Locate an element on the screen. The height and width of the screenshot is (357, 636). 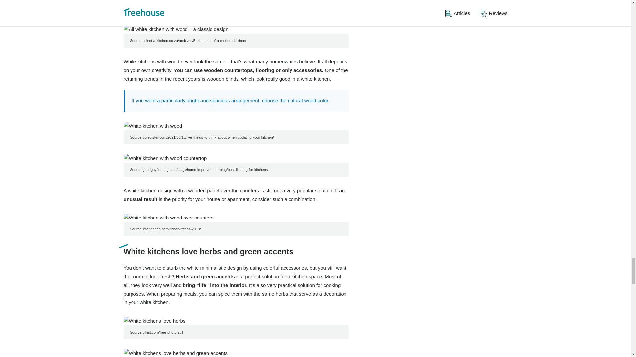
White kitchens love herbs is located at coordinates (236, 321).